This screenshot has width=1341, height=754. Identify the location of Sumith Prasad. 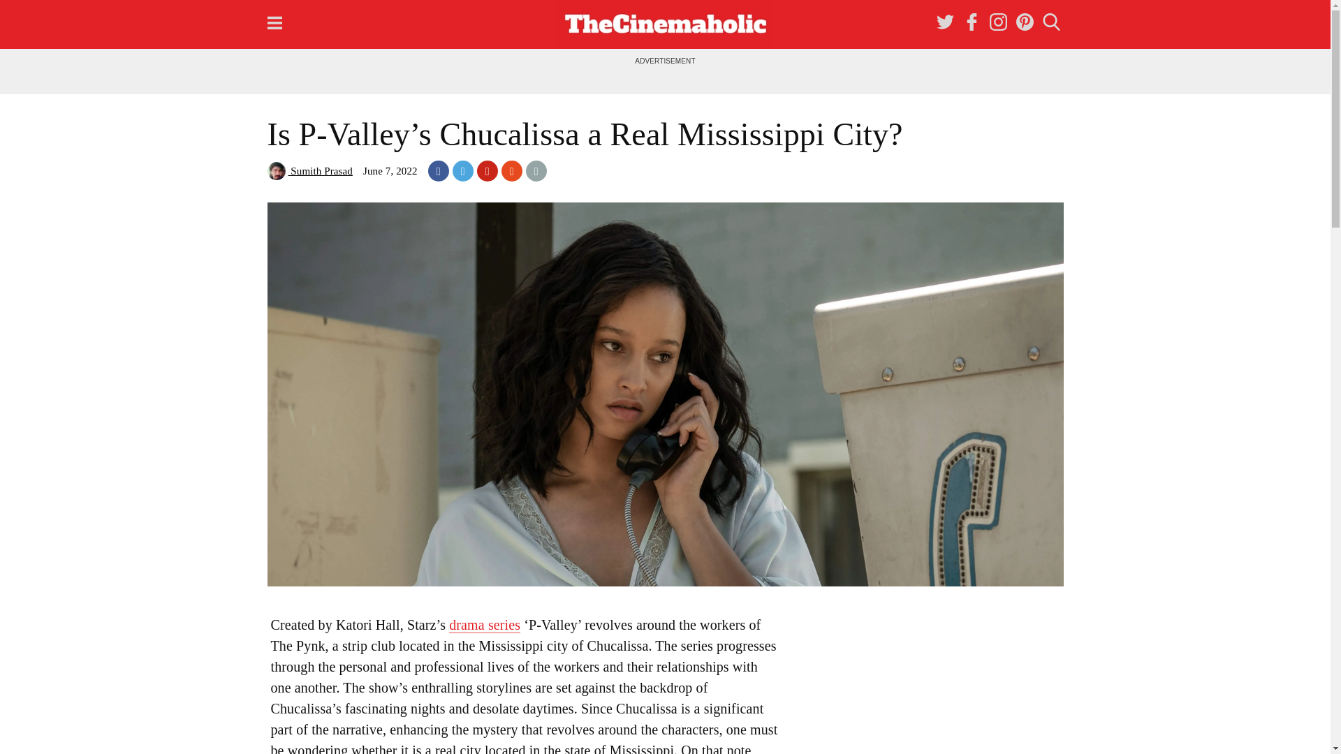
(309, 170).